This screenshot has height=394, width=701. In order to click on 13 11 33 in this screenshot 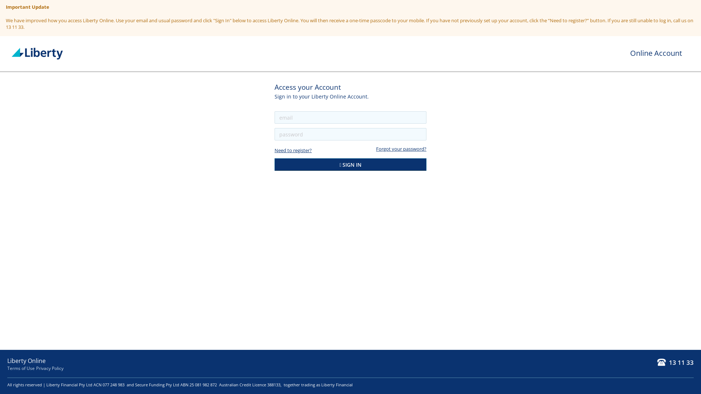, I will do `click(675, 363)`.